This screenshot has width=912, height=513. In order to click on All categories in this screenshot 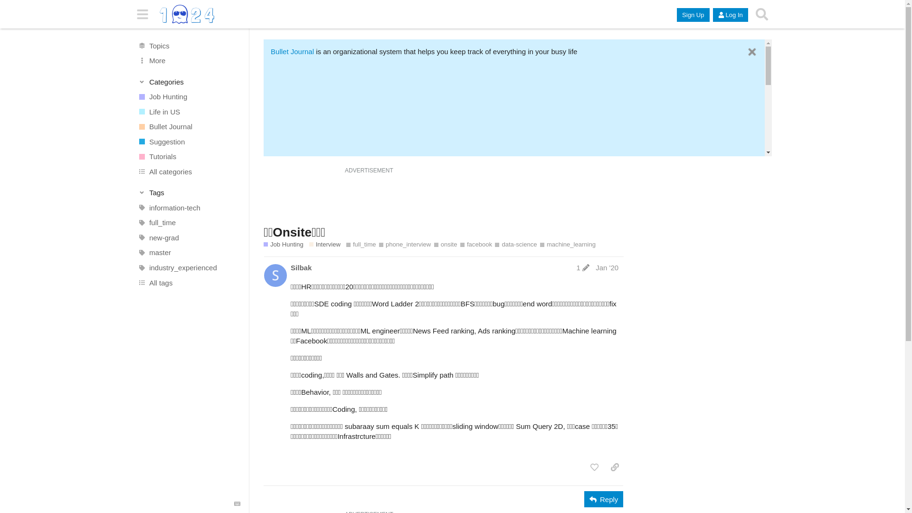, I will do `click(189, 172)`.